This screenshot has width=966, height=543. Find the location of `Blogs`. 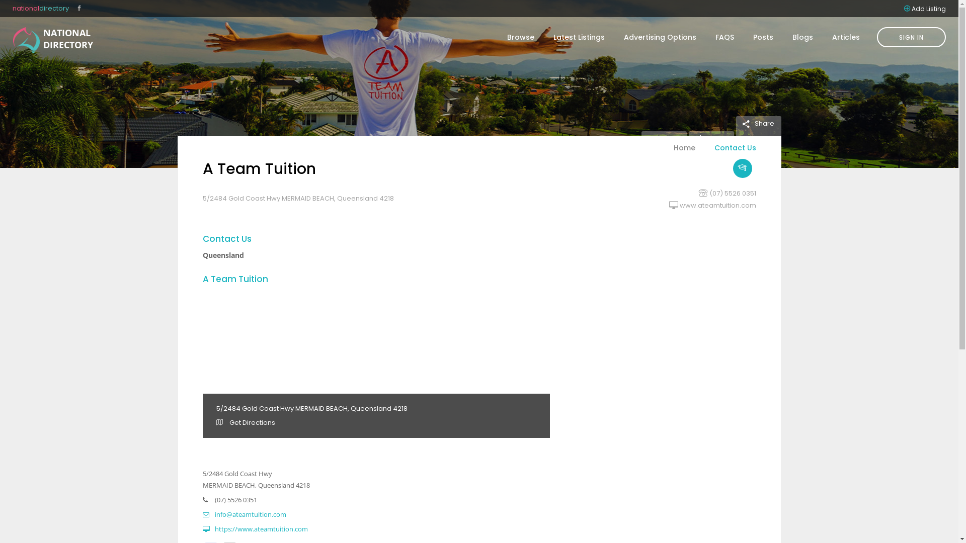

Blogs is located at coordinates (803, 37).